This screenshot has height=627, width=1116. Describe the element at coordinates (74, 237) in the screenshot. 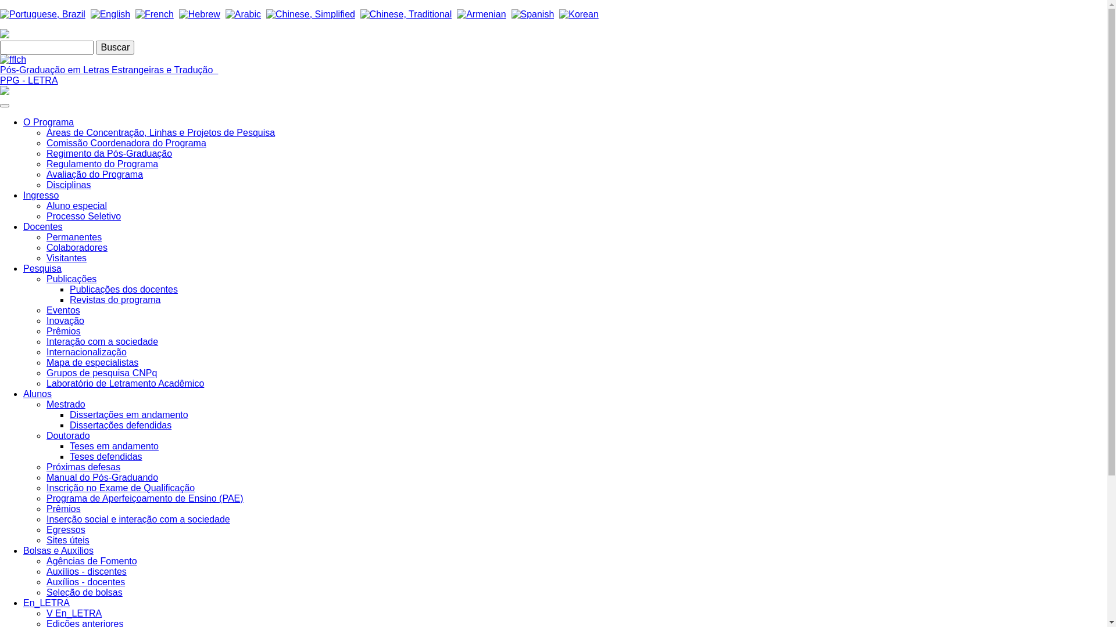

I see `Permanentes` at that location.